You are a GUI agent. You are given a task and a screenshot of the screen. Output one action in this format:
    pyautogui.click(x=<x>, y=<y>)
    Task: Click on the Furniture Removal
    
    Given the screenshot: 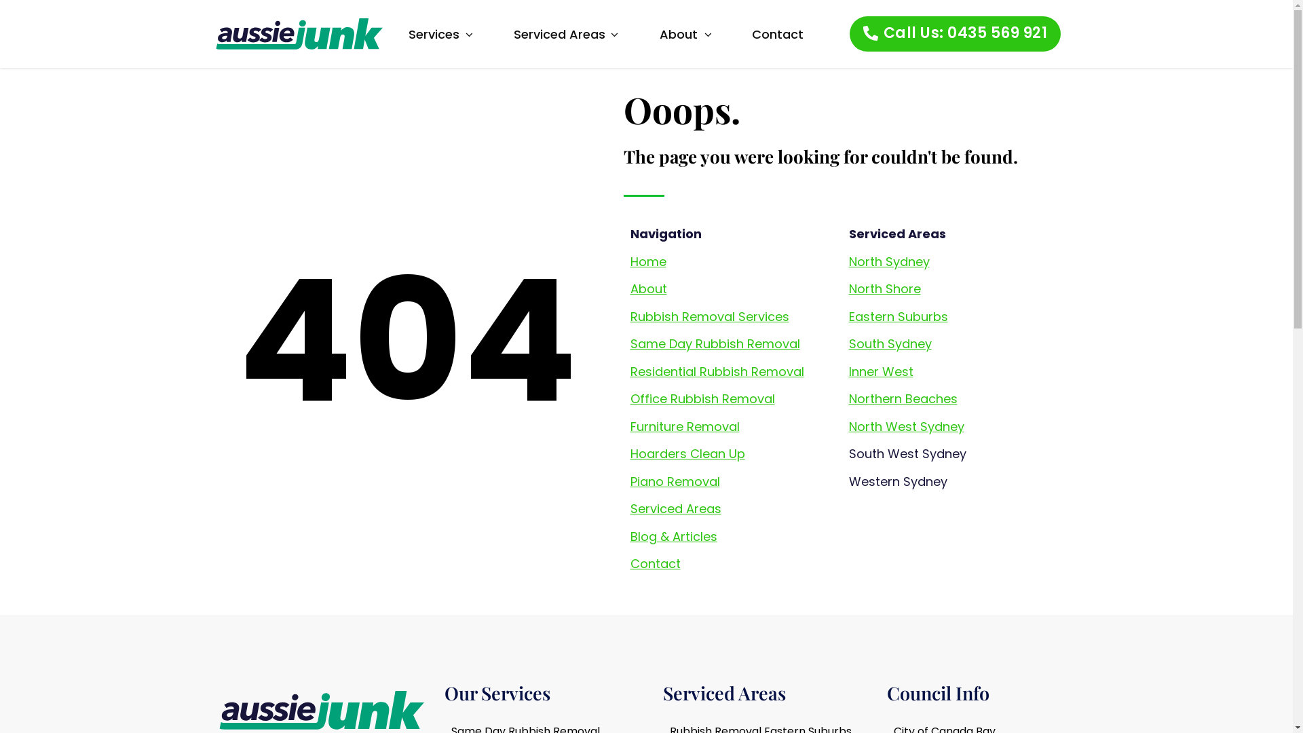 What is the action you would take?
    pyautogui.click(x=684, y=426)
    